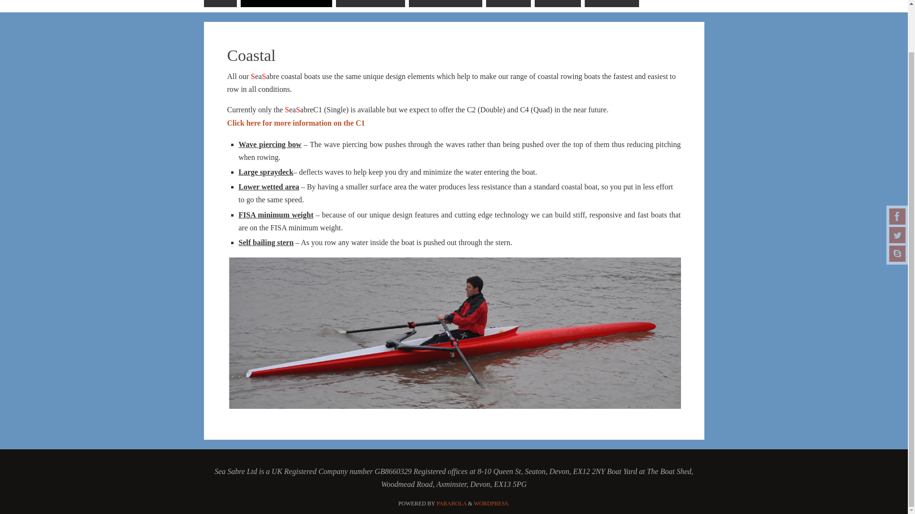 This screenshot has height=514, width=915. What do you see at coordinates (451, 503) in the screenshot?
I see `PARABOLA` at bounding box center [451, 503].